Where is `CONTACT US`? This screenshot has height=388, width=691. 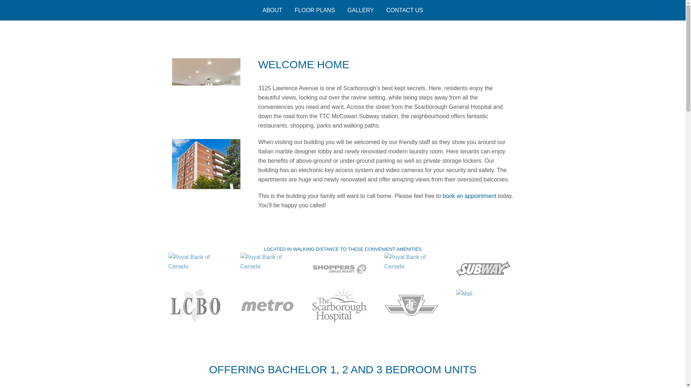
CONTACT US is located at coordinates (405, 10).